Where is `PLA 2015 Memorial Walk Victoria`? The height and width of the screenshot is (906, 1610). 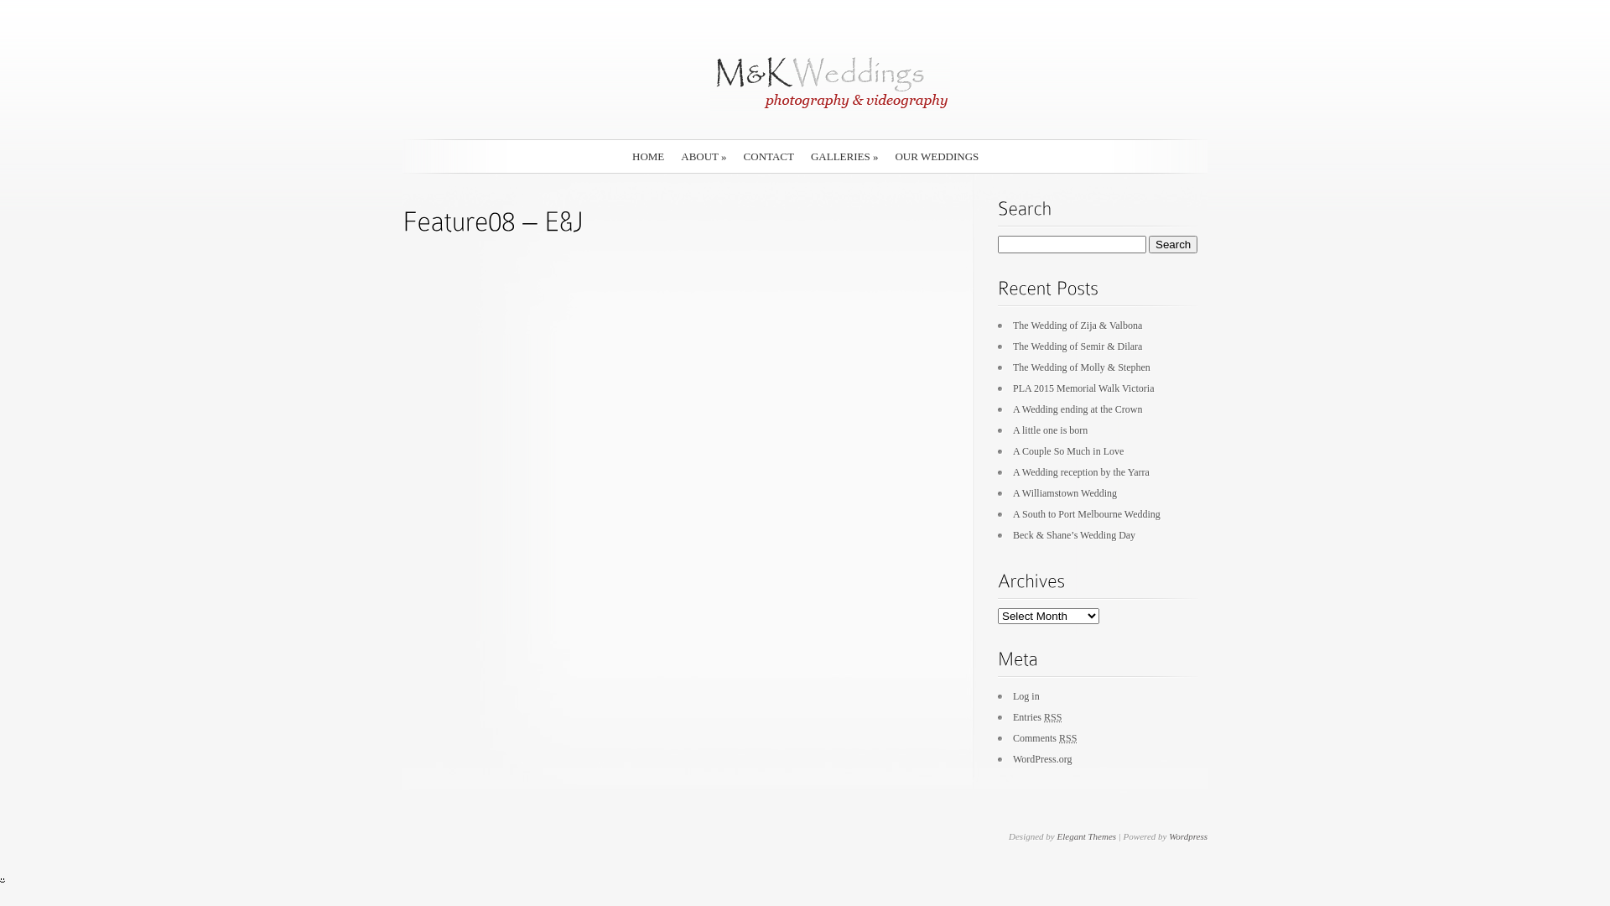
PLA 2015 Memorial Walk Victoria is located at coordinates (1083, 388).